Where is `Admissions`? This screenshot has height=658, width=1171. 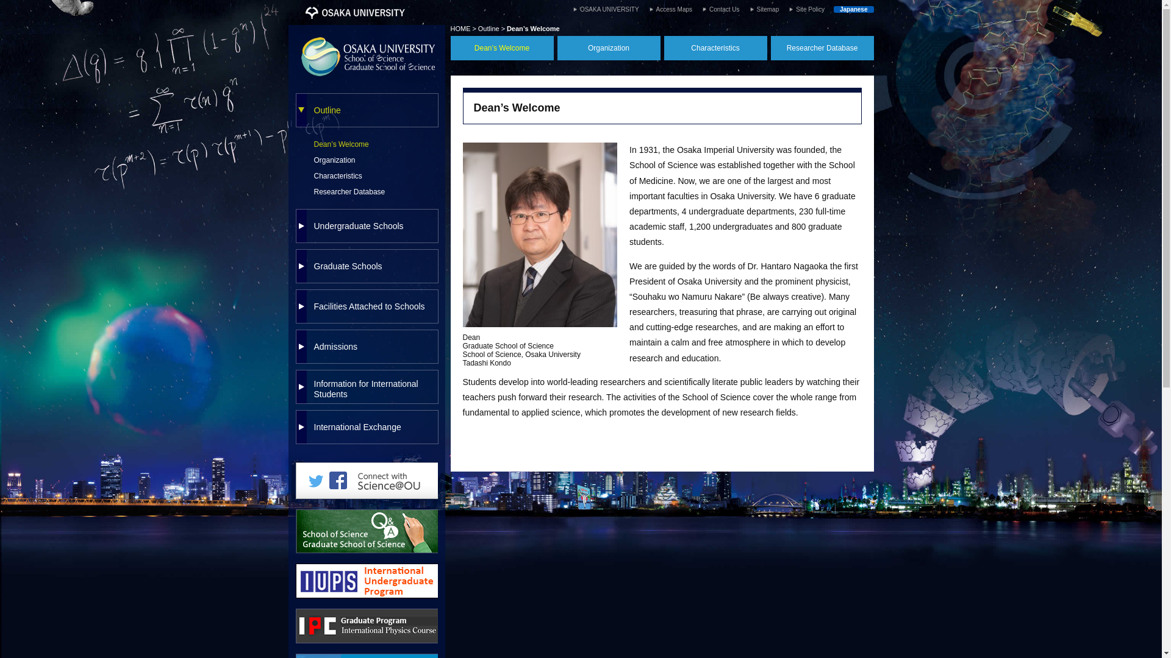
Admissions is located at coordinates (366, 347).